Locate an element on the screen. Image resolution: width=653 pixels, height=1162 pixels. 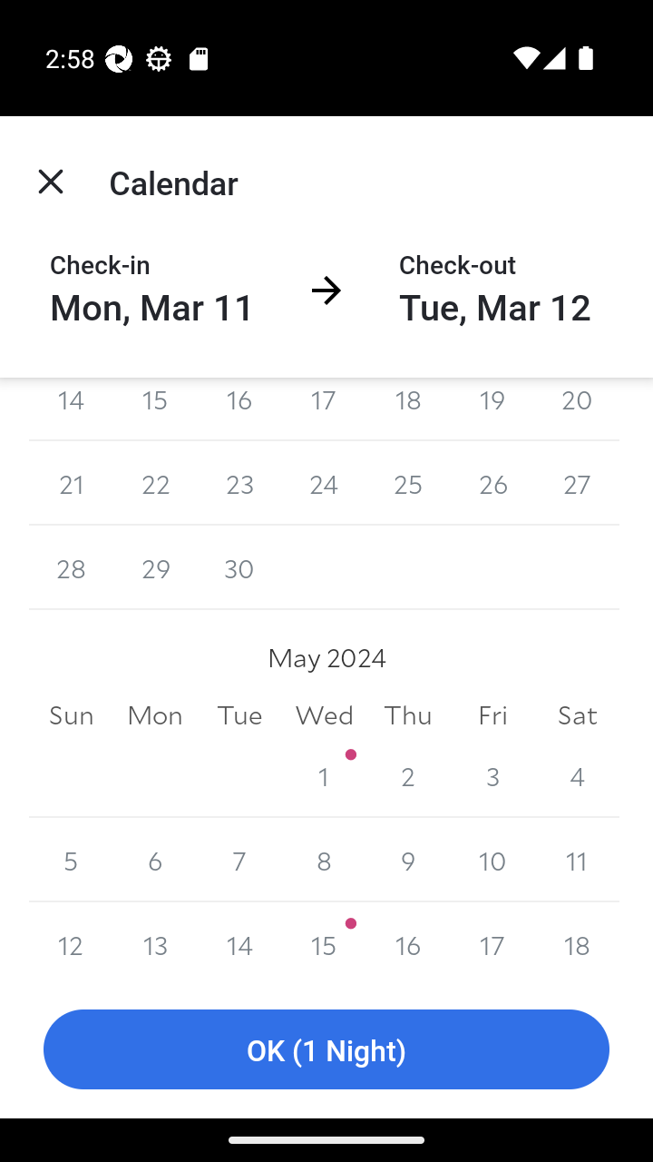
22 22 April 2024 is located at coordinates (156, 483).